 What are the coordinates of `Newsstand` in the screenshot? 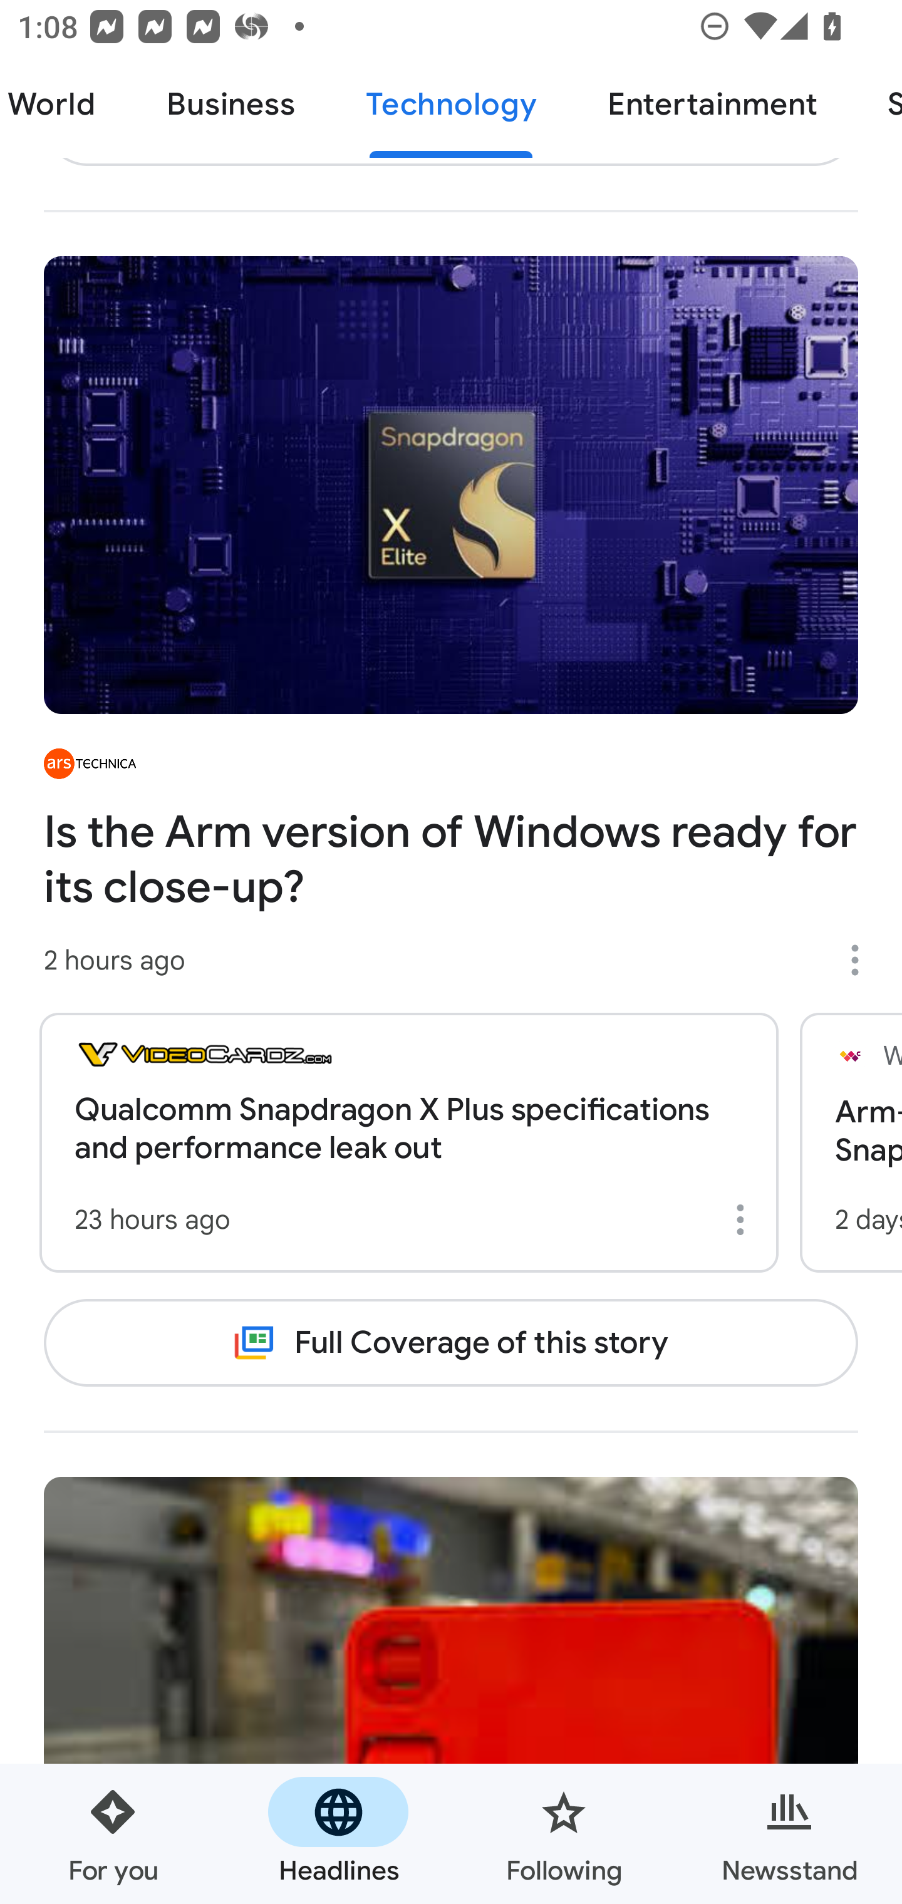 It's located at (789, 1834).